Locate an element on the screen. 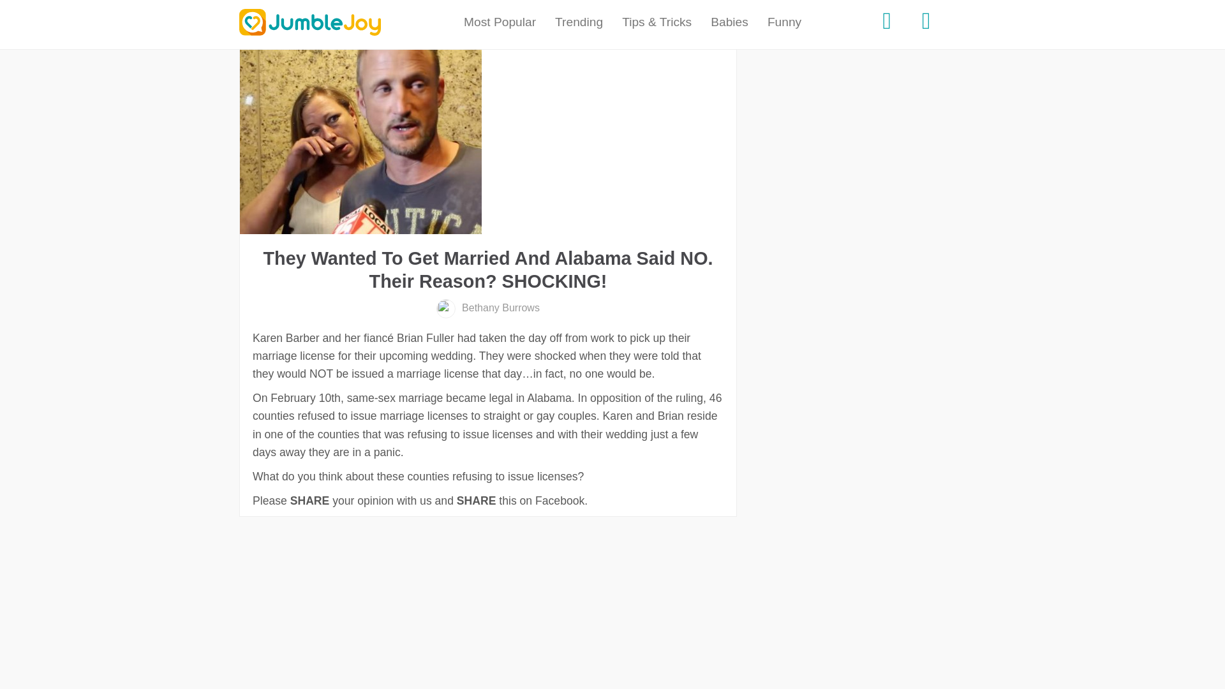  Most Popular is located at coordinates (500, 22).